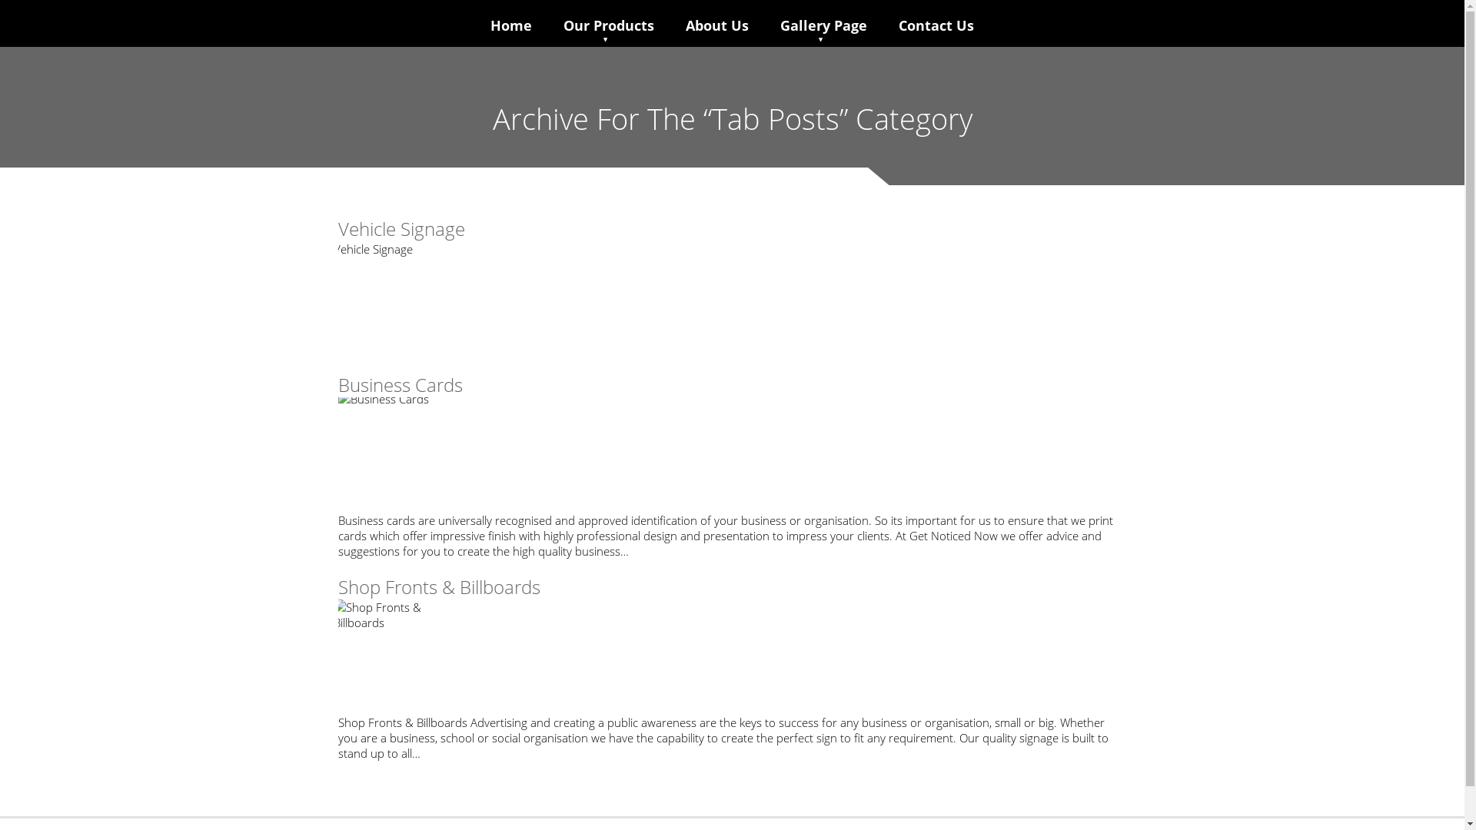 This screenshot has height=830, width=1476. Describe the element at coordinates (732, 455) in the screenshot. I see `Business Cards` at that location.